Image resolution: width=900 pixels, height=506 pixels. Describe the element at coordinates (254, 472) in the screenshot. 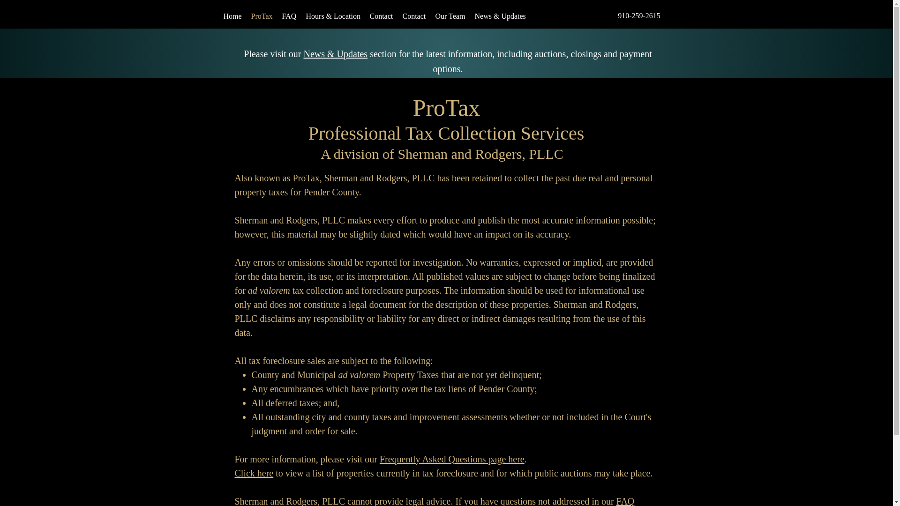

I see `Click here` at that location.